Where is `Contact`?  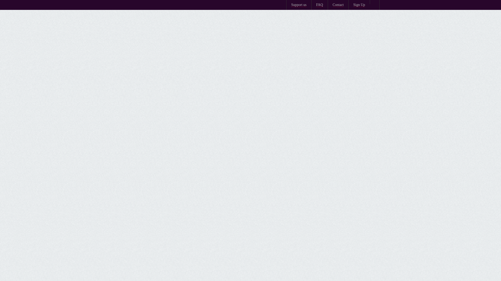
Contact is located at coordinates (338, 5).